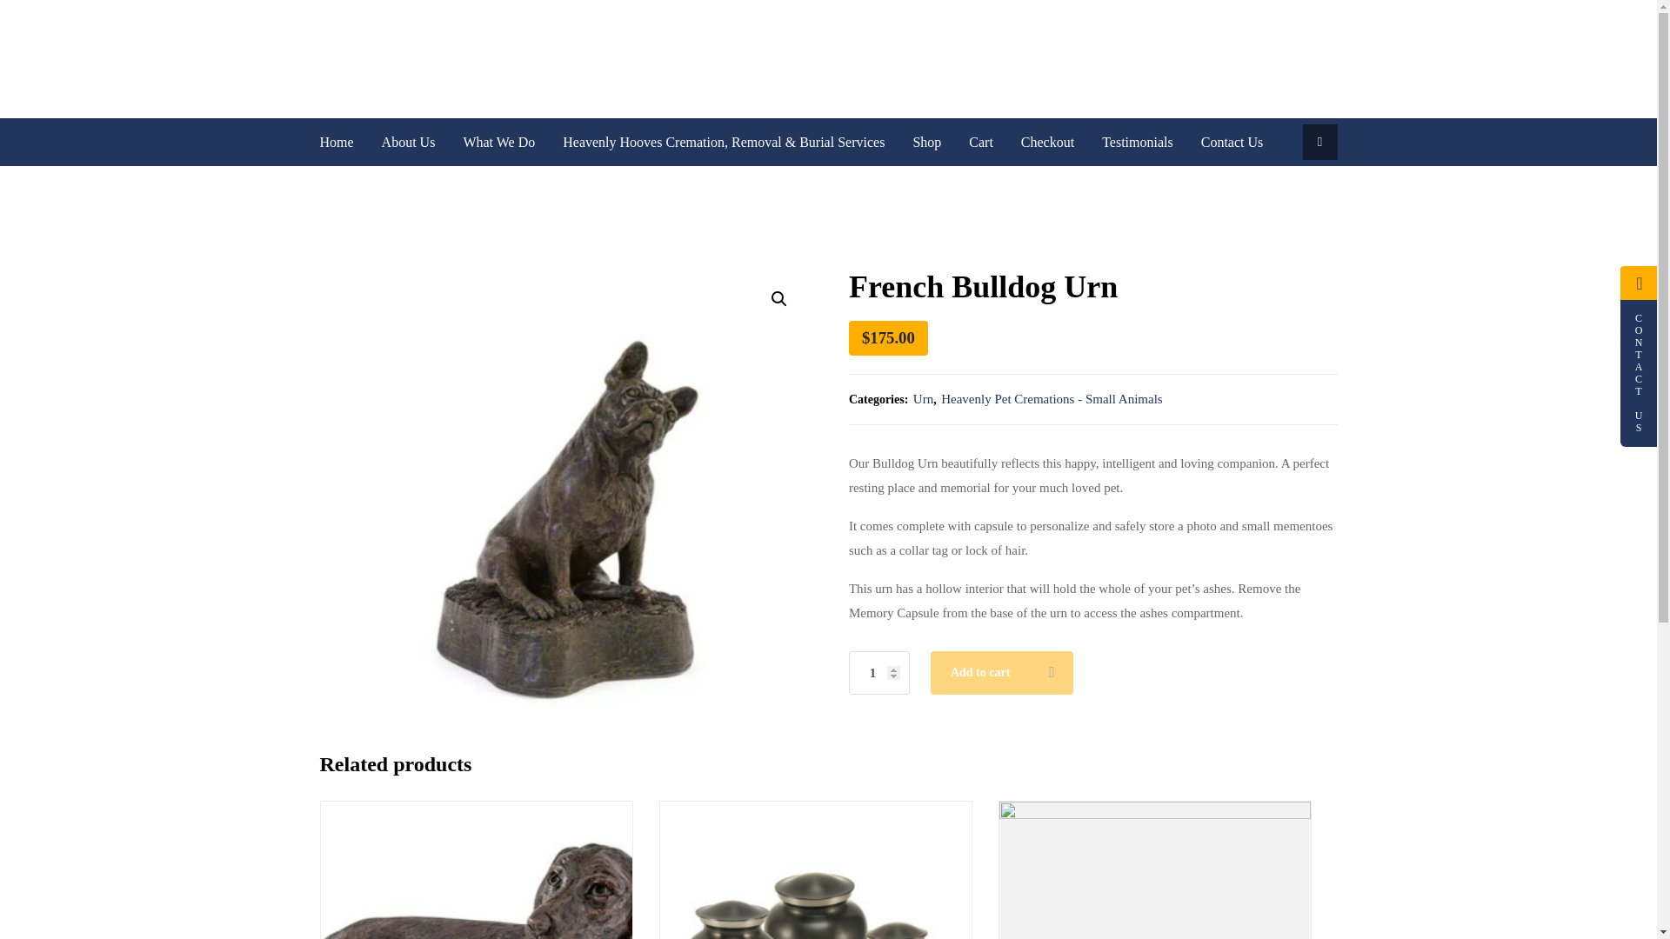 This screenshot has width=1670, height=939. Describe the element at coordinates (924, 398) in the screenshot. I see `Urn` at that location.